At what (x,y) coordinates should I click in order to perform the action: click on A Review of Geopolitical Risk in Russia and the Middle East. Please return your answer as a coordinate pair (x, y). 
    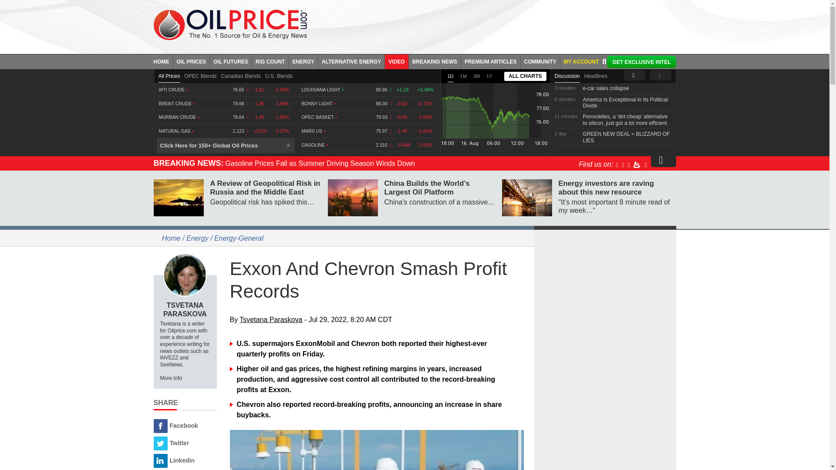
    Looking at the image, I should click on (178, 198).